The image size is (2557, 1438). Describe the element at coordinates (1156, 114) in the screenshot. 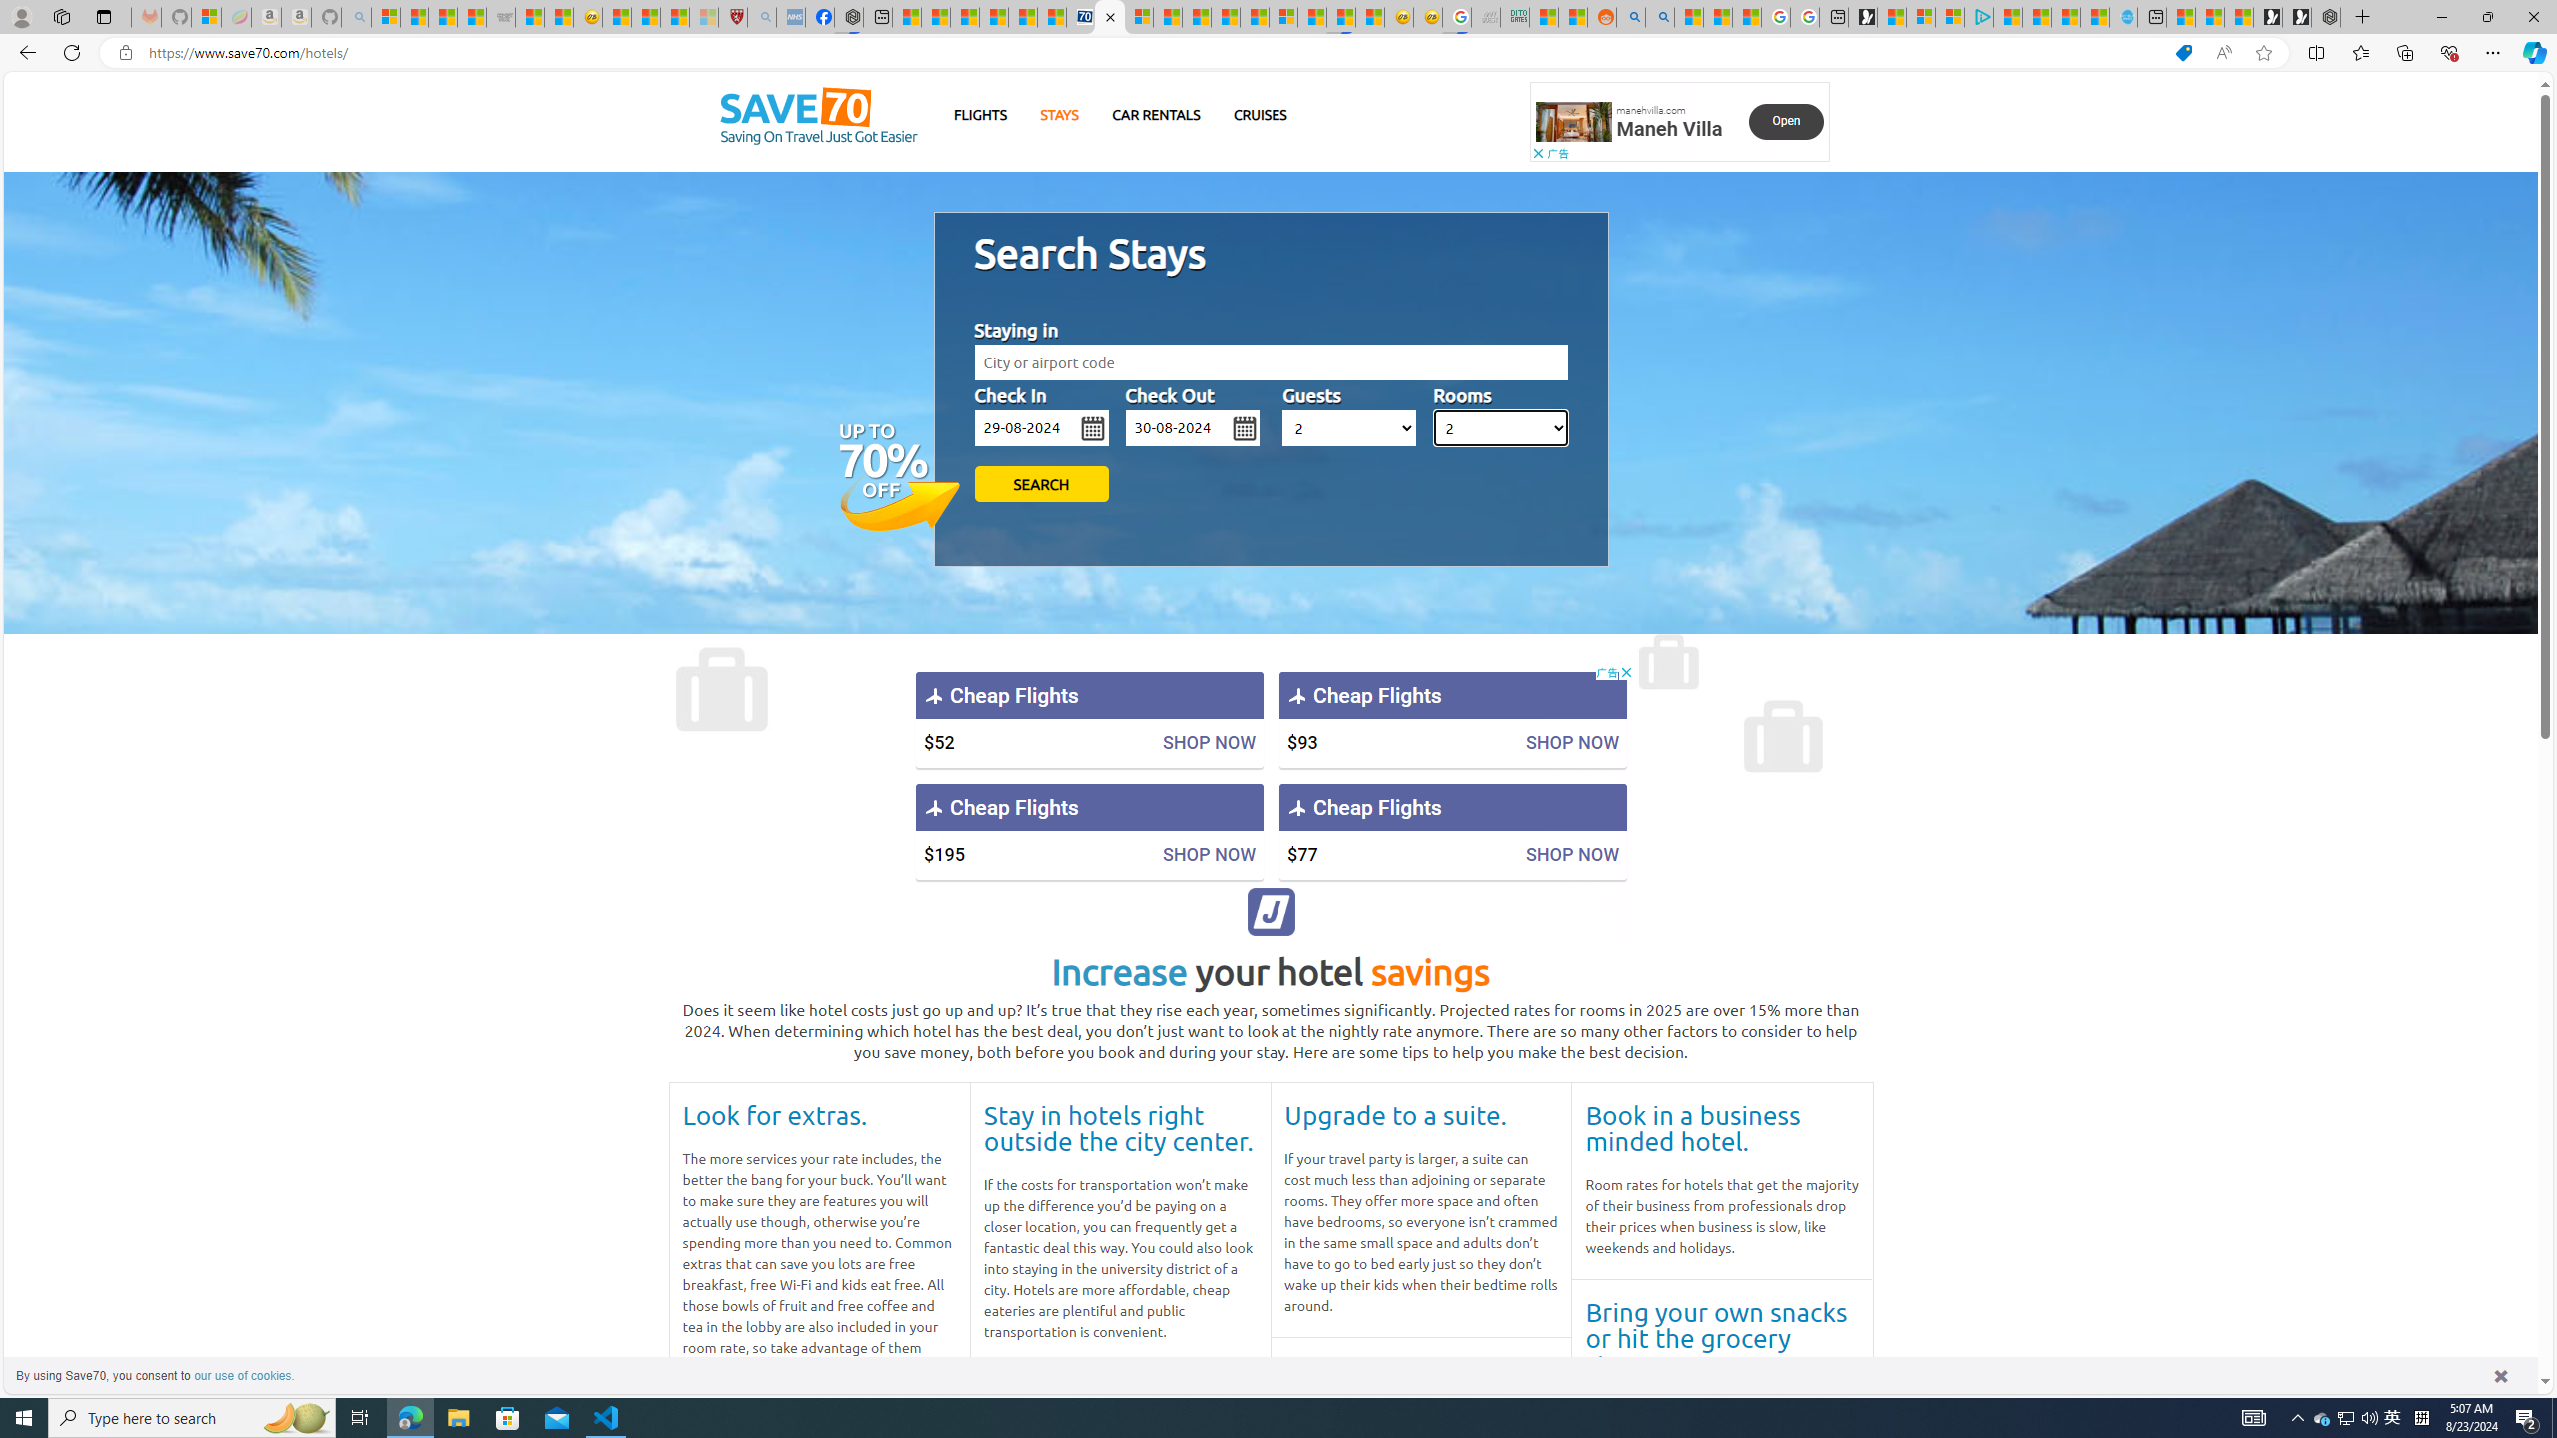

I see `CAR RENTALS` at that location.